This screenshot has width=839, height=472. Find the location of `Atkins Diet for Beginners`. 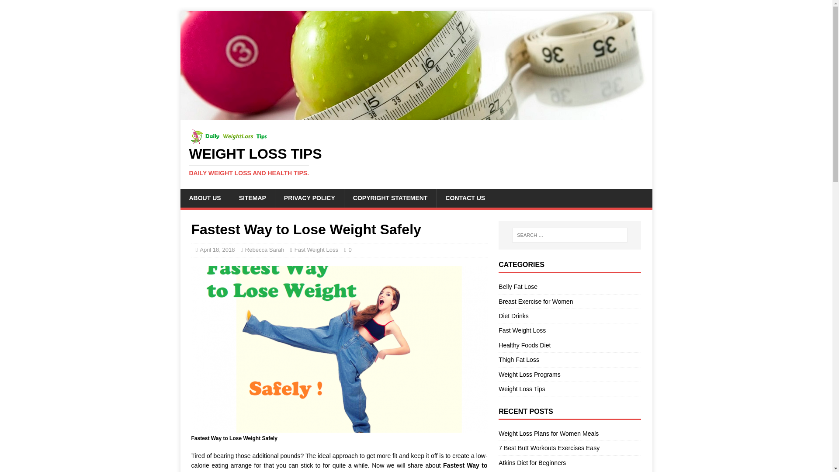

Atkins Diet for Beginners is located at coordinates (532, 462).